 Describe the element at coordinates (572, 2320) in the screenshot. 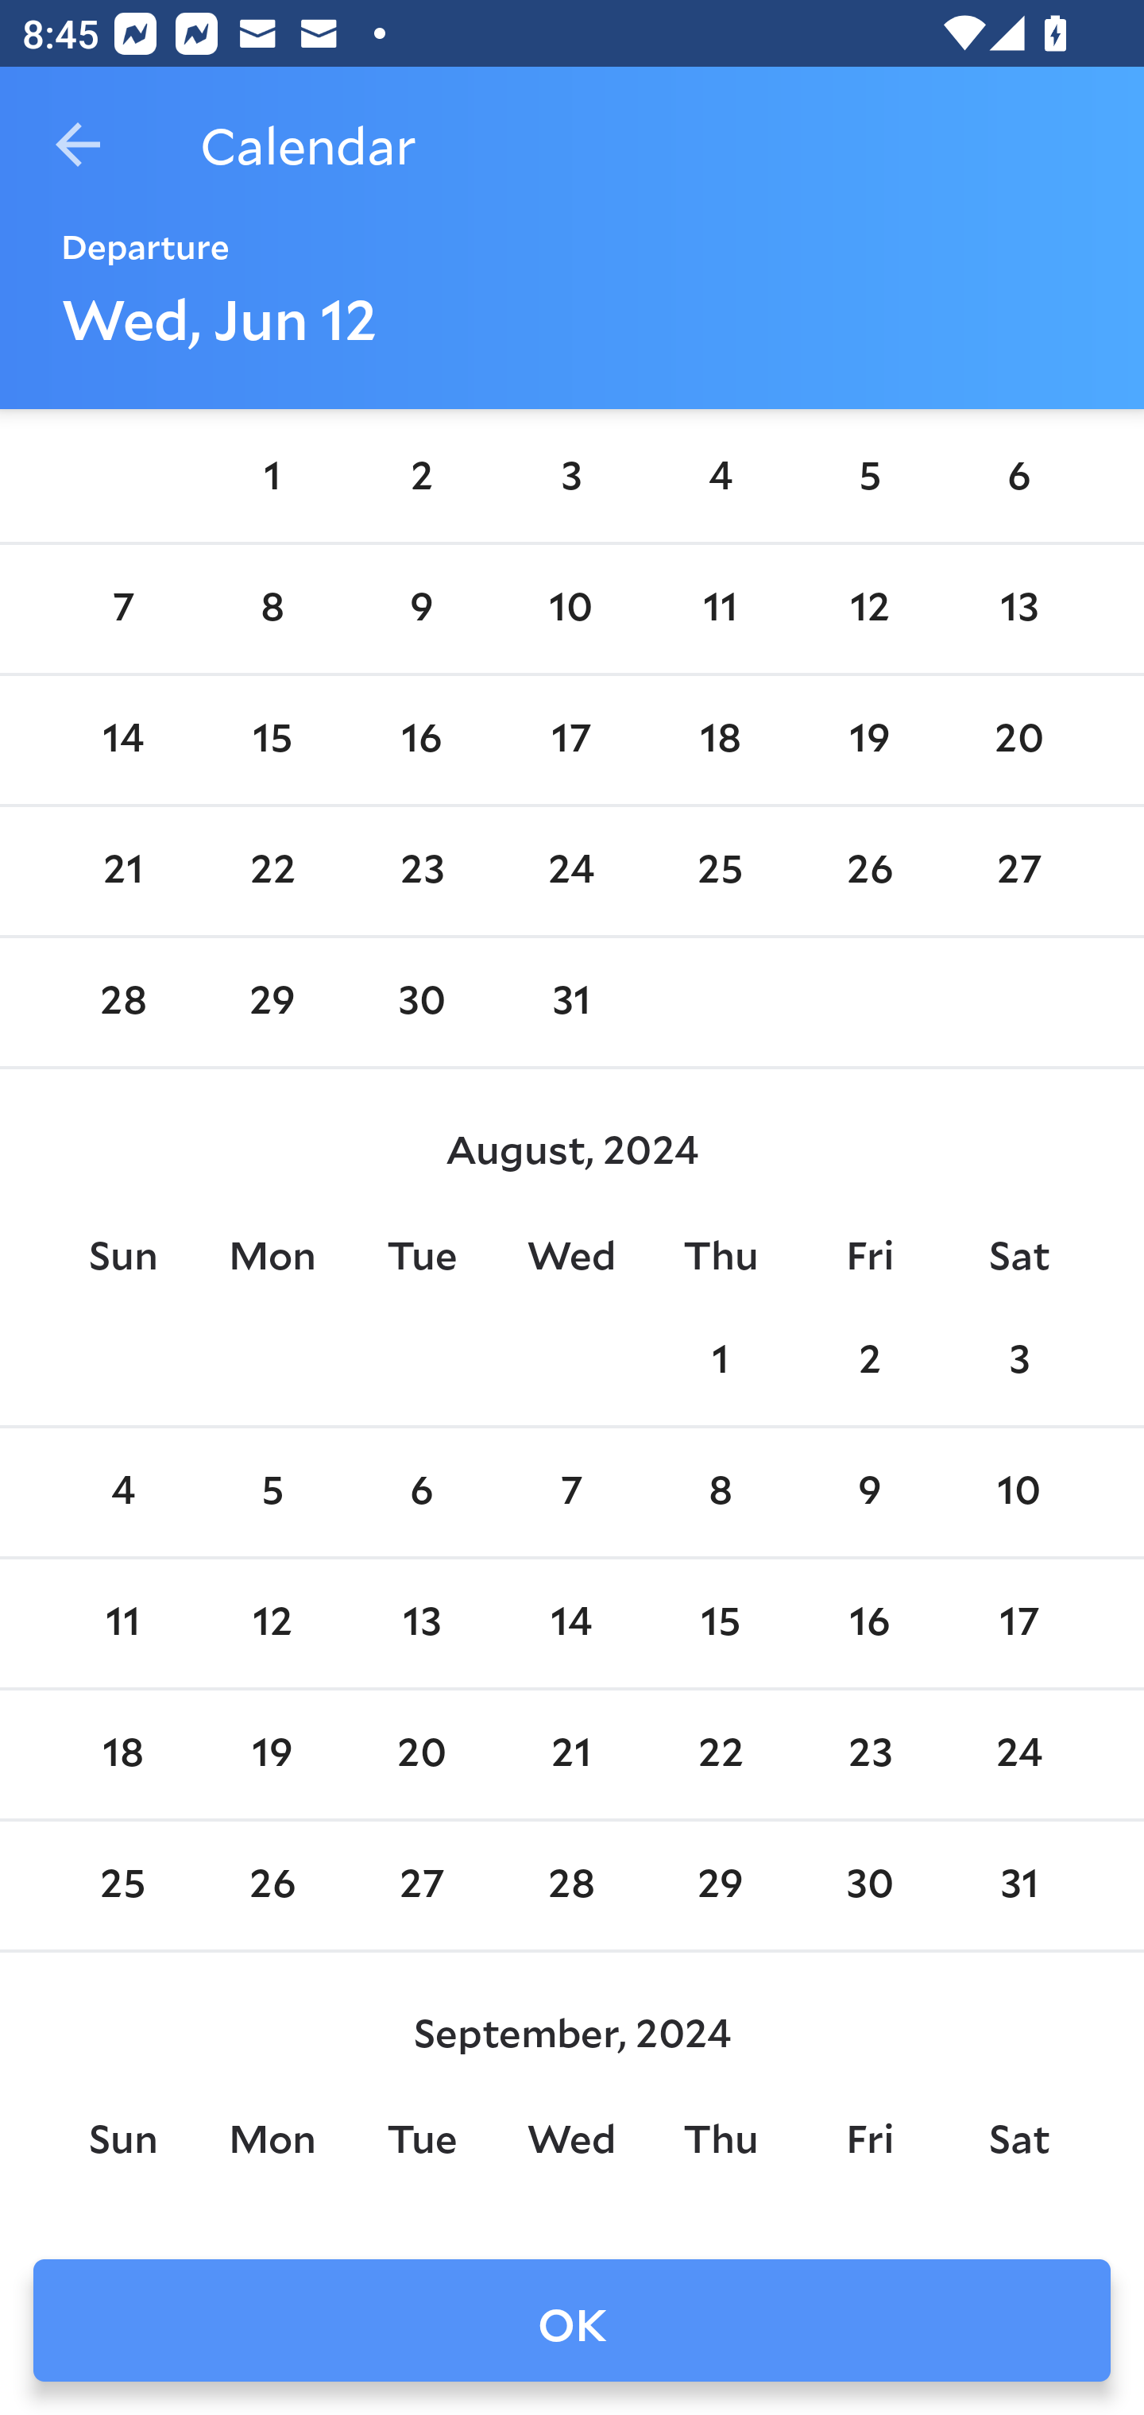

I see `OK` at that location.